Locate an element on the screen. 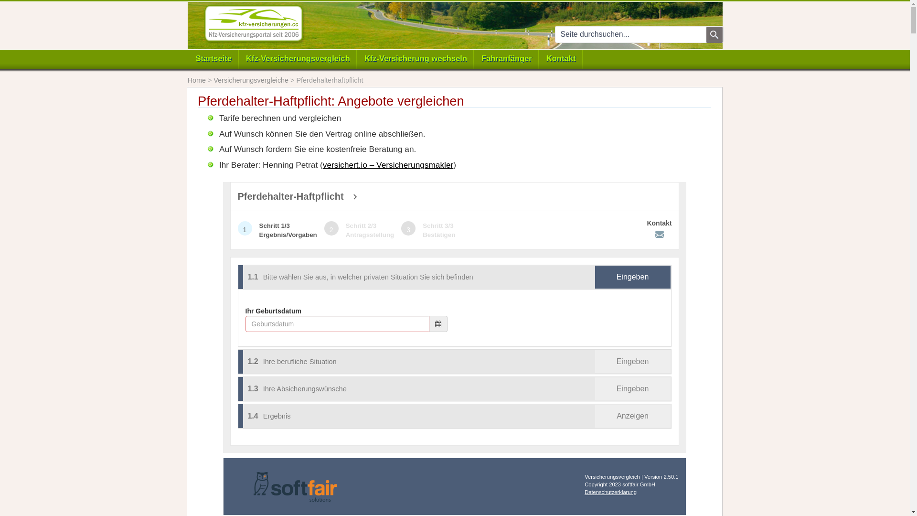 This screenshot has height=516, width=917.   is located at coordinates (714, 35).